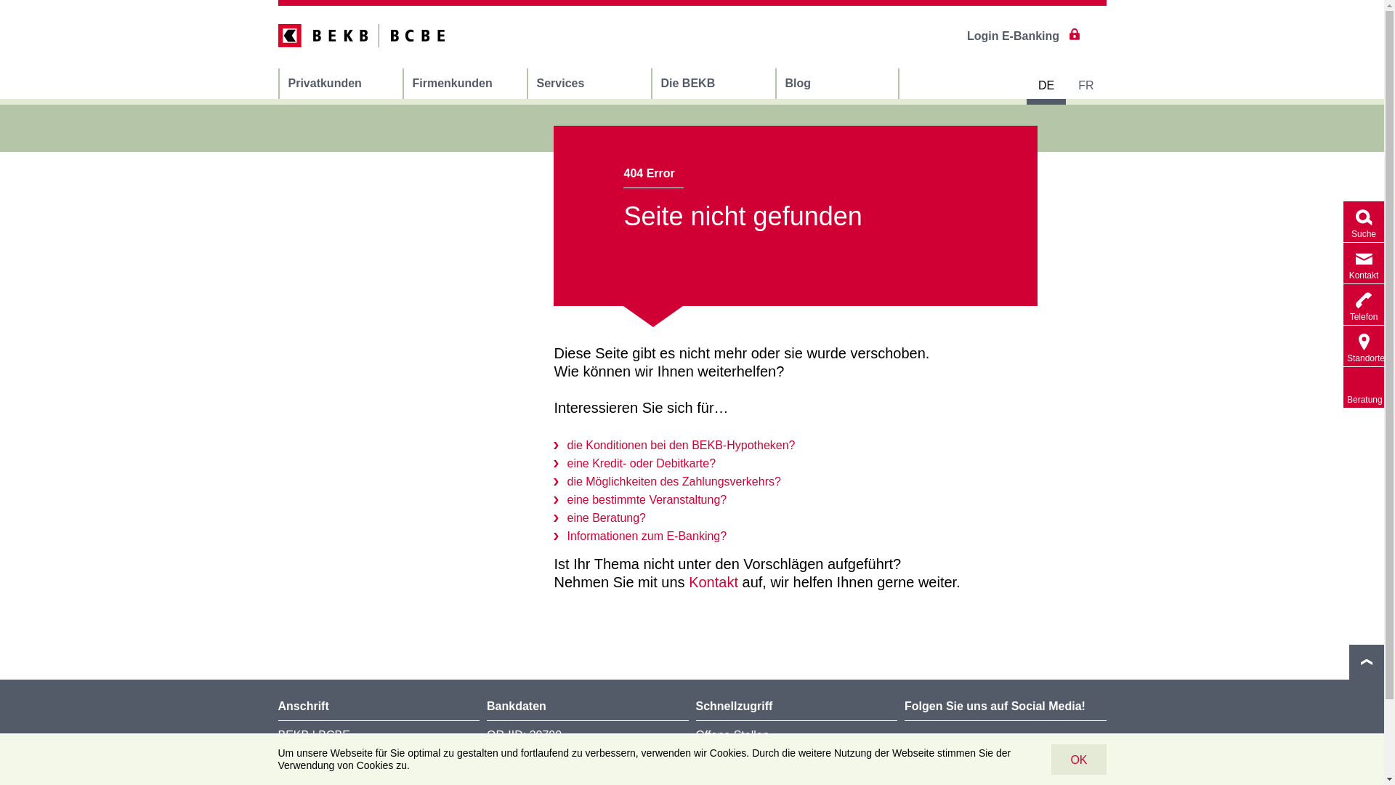 This screenshot has height=785, width=1395. I want to click on Beratung, so click(1364, 387).